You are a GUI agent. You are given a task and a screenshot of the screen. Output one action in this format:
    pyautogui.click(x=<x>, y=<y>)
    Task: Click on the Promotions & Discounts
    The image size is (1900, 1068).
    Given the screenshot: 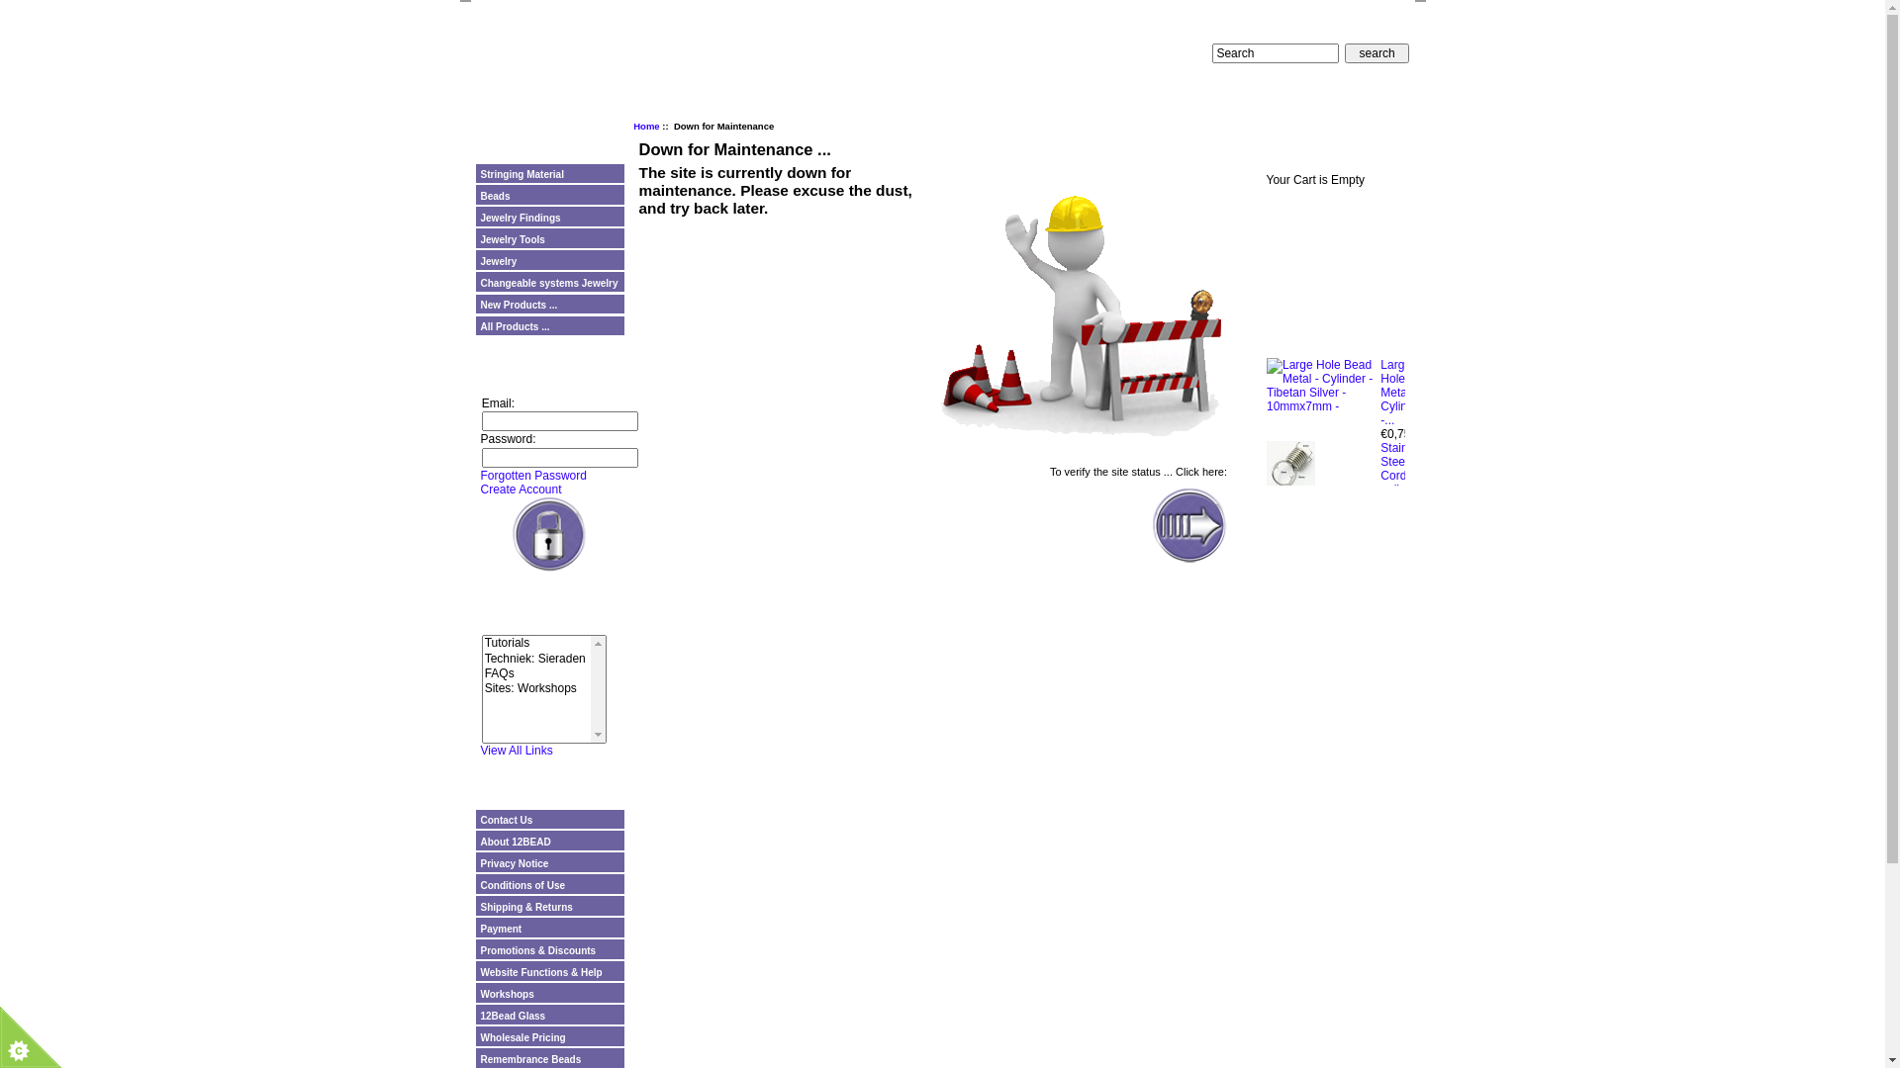 What is the action you would take?
    pyautogui.click(x=552, y=950)
    